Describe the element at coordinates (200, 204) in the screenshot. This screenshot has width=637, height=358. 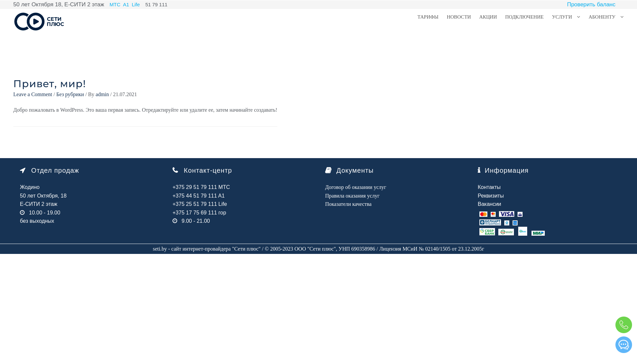
I see `+375 25 51 79 111 Life` at that location.